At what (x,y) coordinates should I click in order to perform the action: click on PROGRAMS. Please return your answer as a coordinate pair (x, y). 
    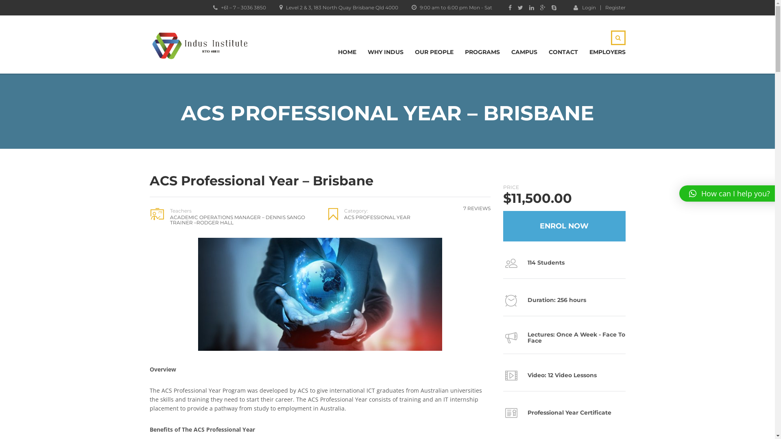
    Looking at the image, I should click on (482, 52).